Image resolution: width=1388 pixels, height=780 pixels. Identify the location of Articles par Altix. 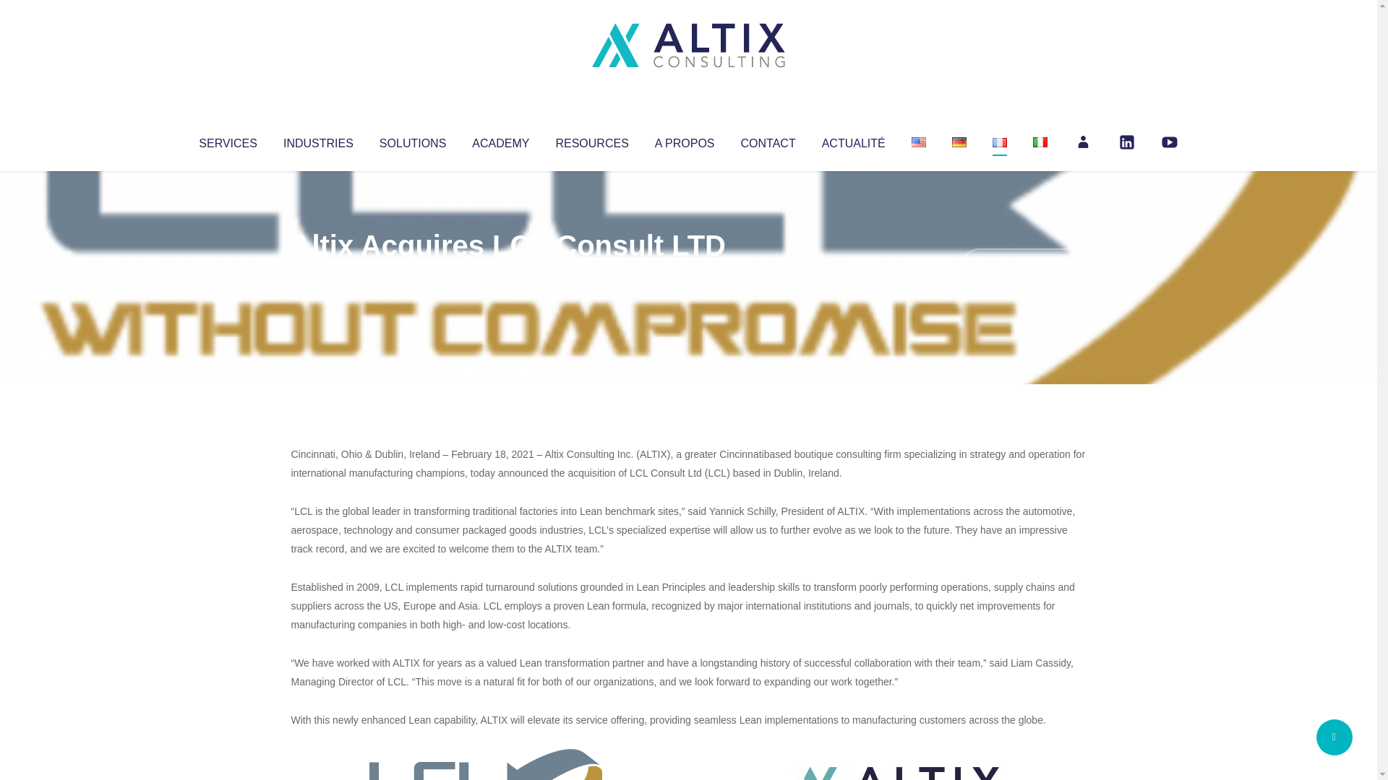
(318, 274).